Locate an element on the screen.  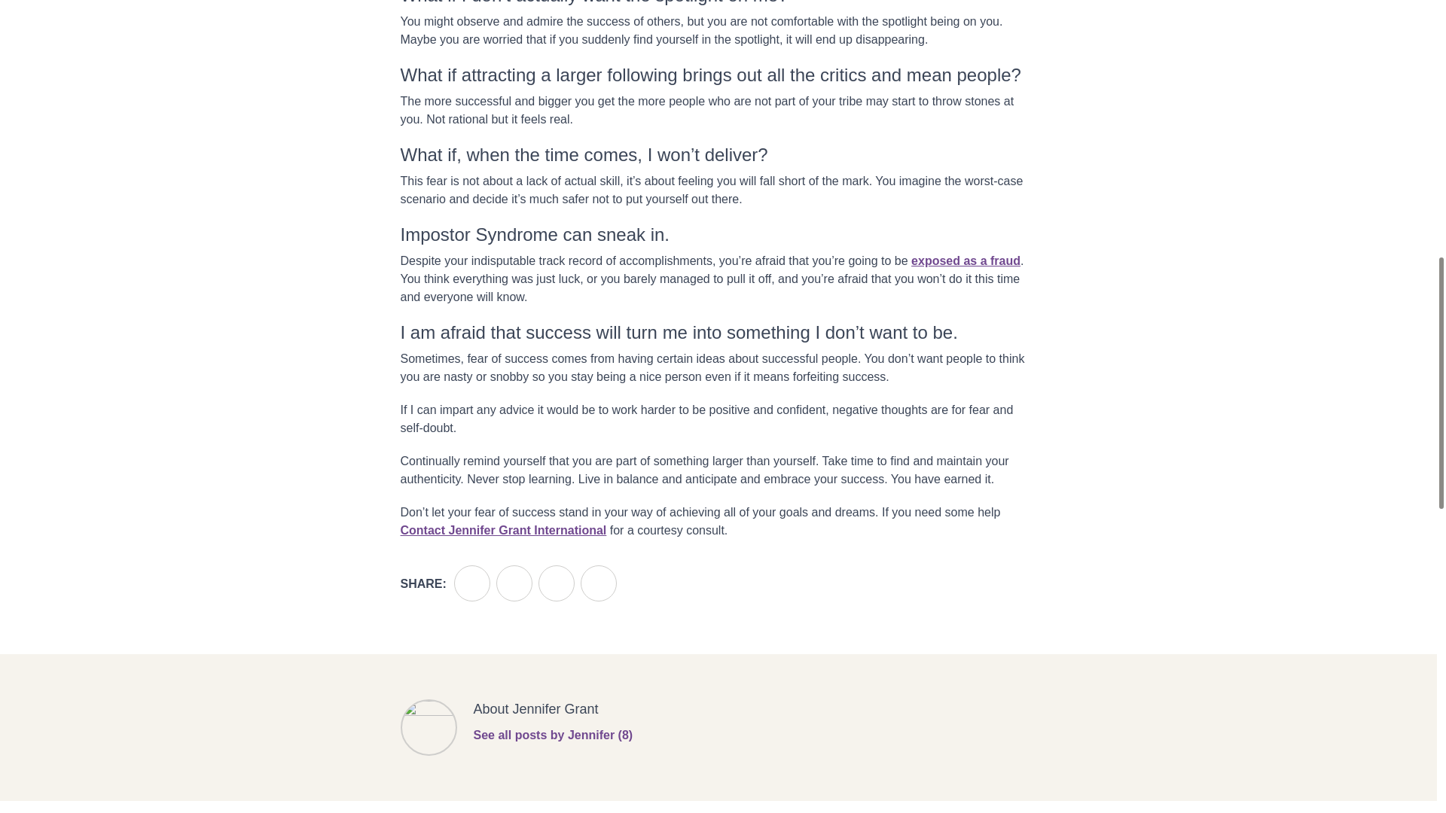
LinkedIn is located at coordinates (556, 583).